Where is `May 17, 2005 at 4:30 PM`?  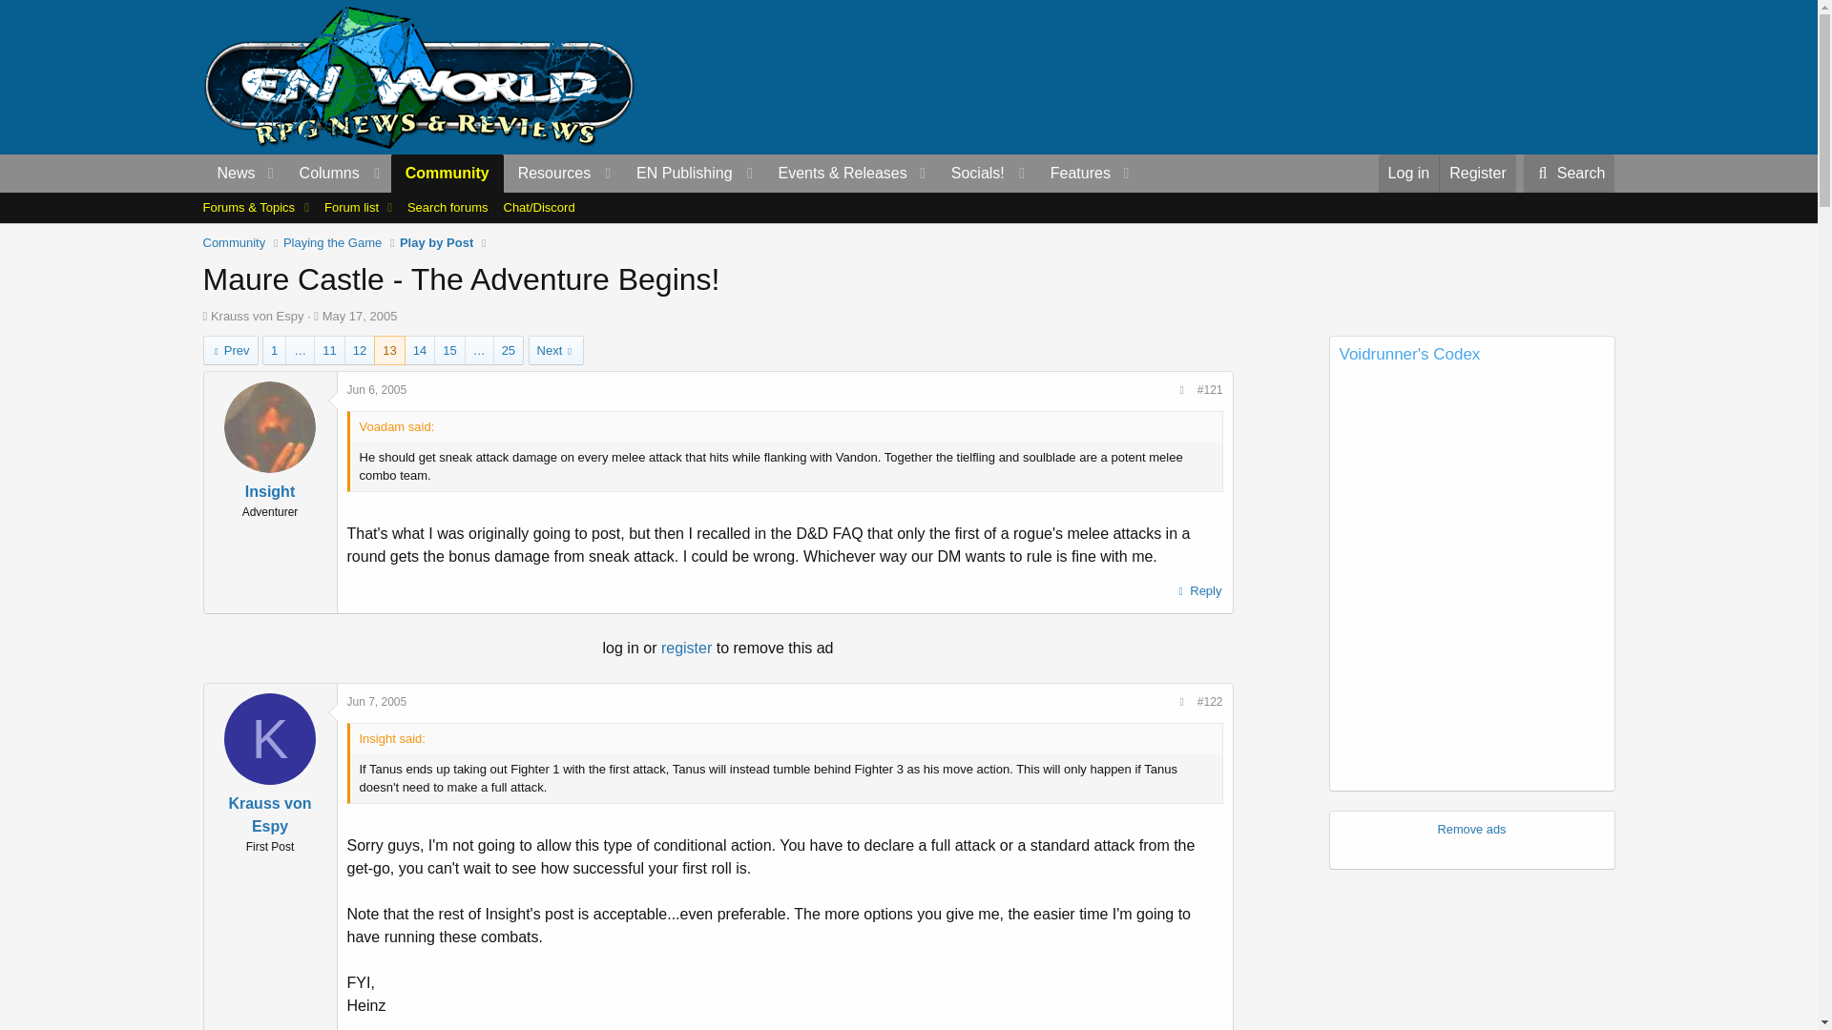 May 17, 2005 at 4:30 PM is located at coordinates (359, 317).